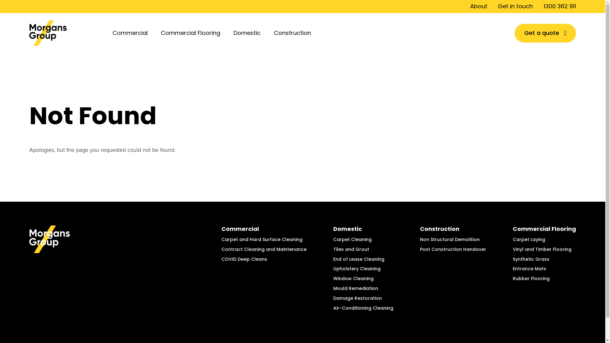 This screenshot has height=343, width=610. Describe the element at coordinates (453, 249) in the screenshot. I see `Post Construction Handover` at that location.